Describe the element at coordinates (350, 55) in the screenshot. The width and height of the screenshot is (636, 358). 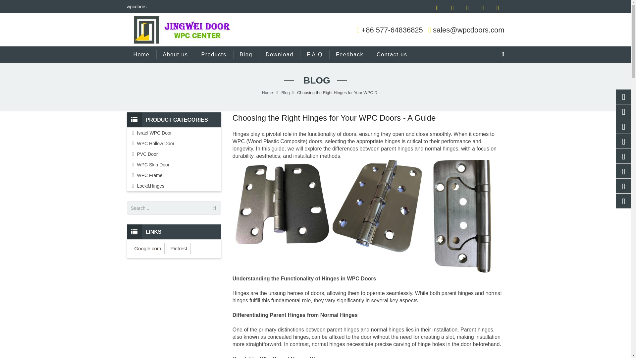
I see `Feedback` at that location.